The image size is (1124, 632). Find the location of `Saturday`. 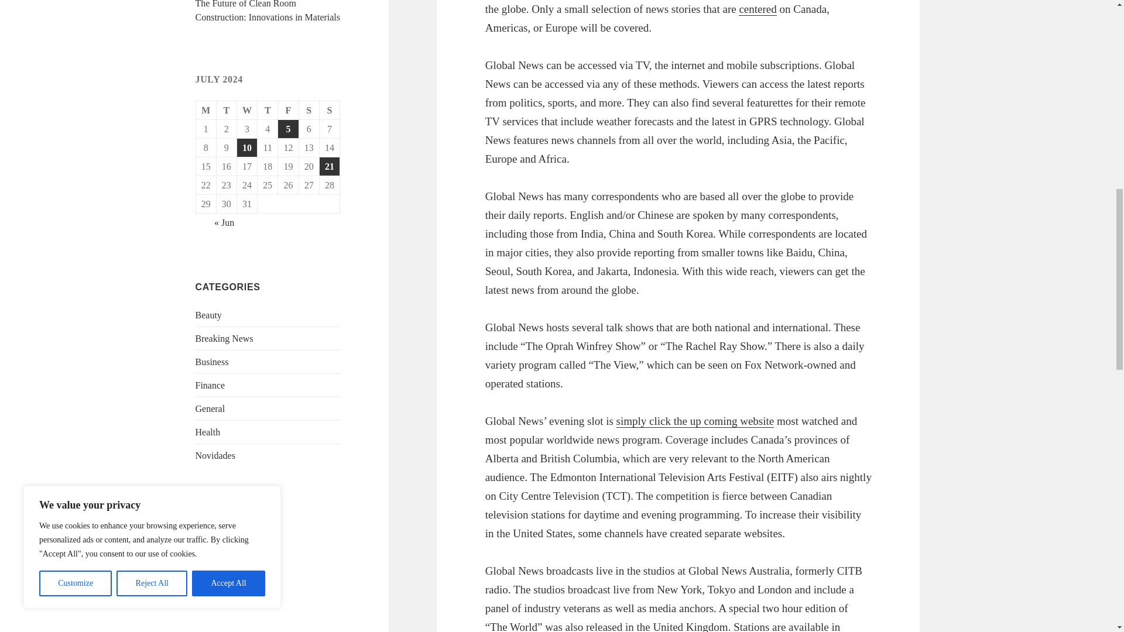

Saturday is located at coordinates (309, 110).